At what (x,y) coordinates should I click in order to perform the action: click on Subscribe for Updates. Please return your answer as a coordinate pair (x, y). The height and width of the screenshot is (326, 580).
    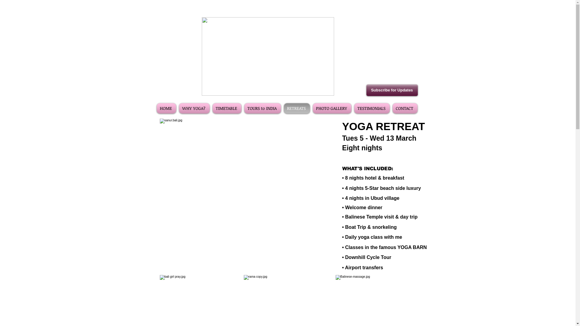
    Looking at the image, I should click on (392, 90).